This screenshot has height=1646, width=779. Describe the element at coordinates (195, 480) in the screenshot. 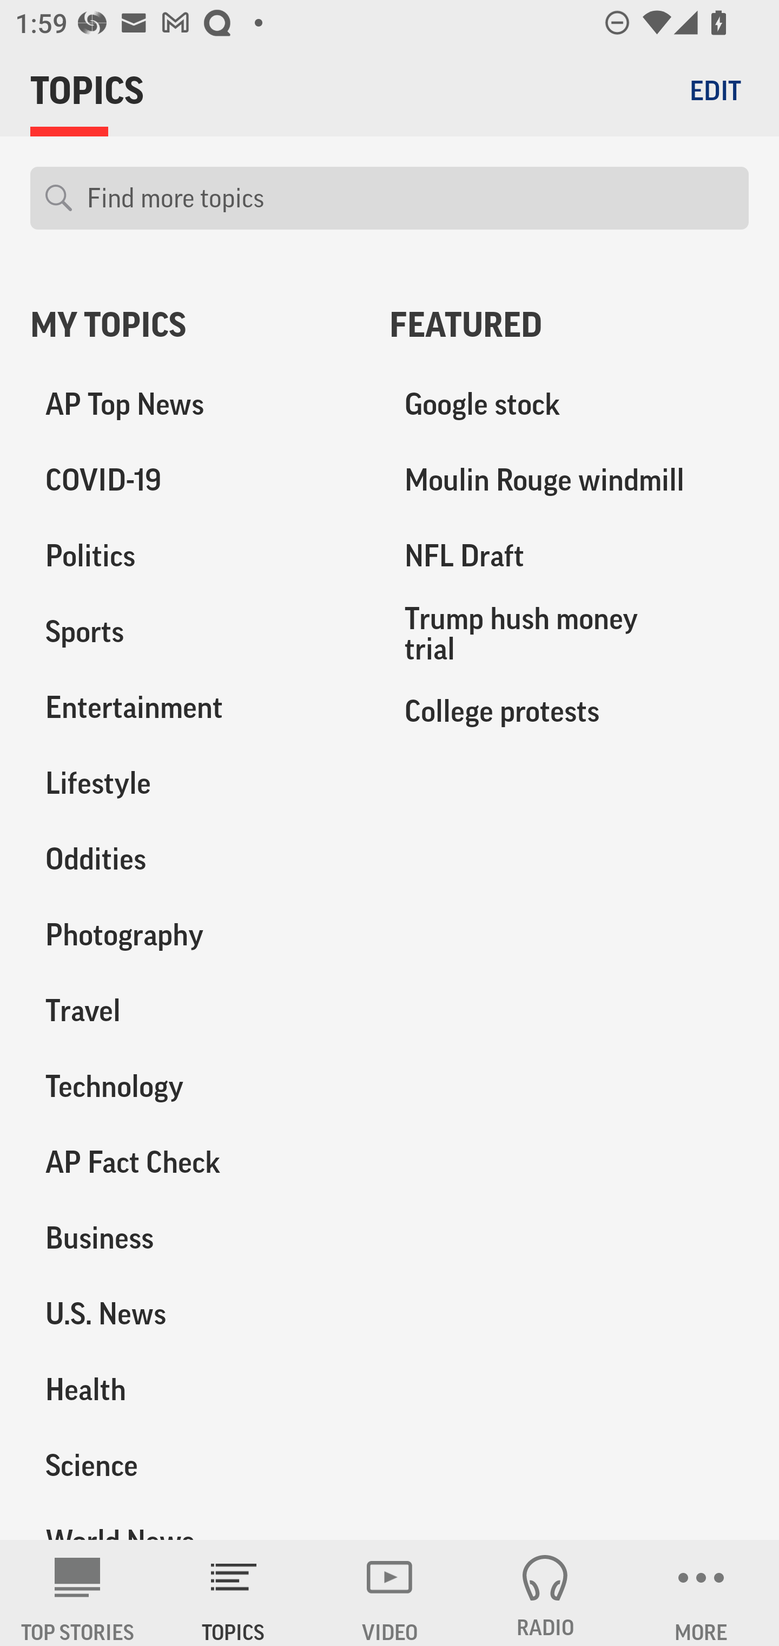

I see `COVID-19` at that location.